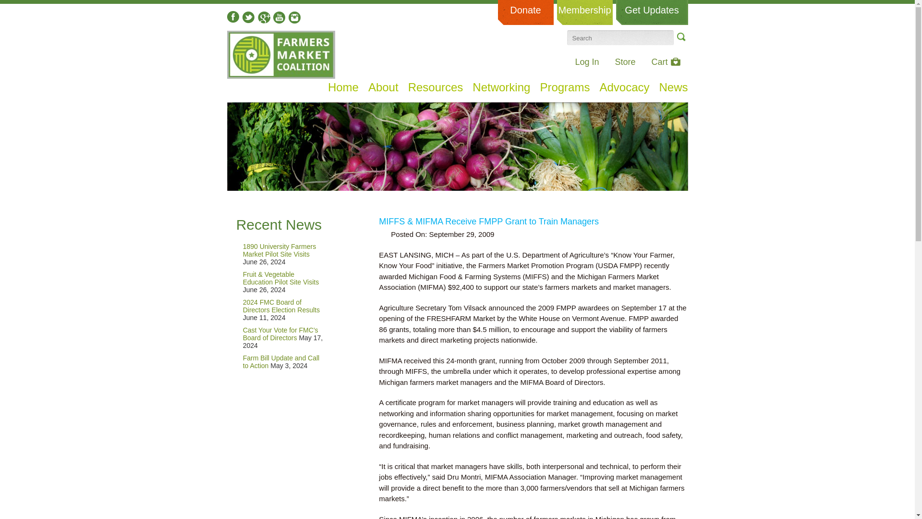 This screenshot has height=519, width=922. Describe the element at coordinates (652, 12) in the screenshot. I see `Get Updates` at that location.